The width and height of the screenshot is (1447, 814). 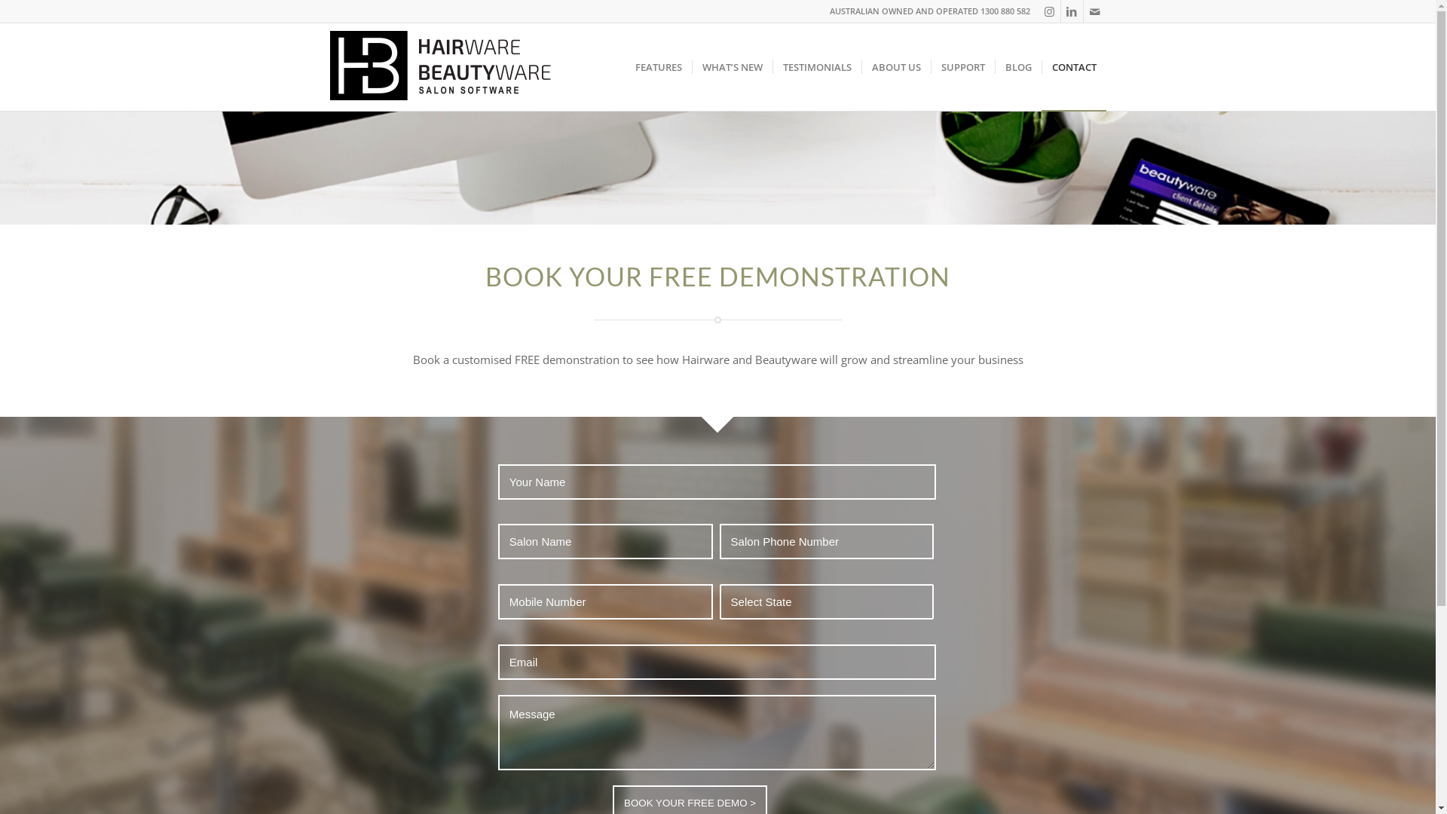 I want to click on TESTIMONIALS, so click(x=816, y=67).